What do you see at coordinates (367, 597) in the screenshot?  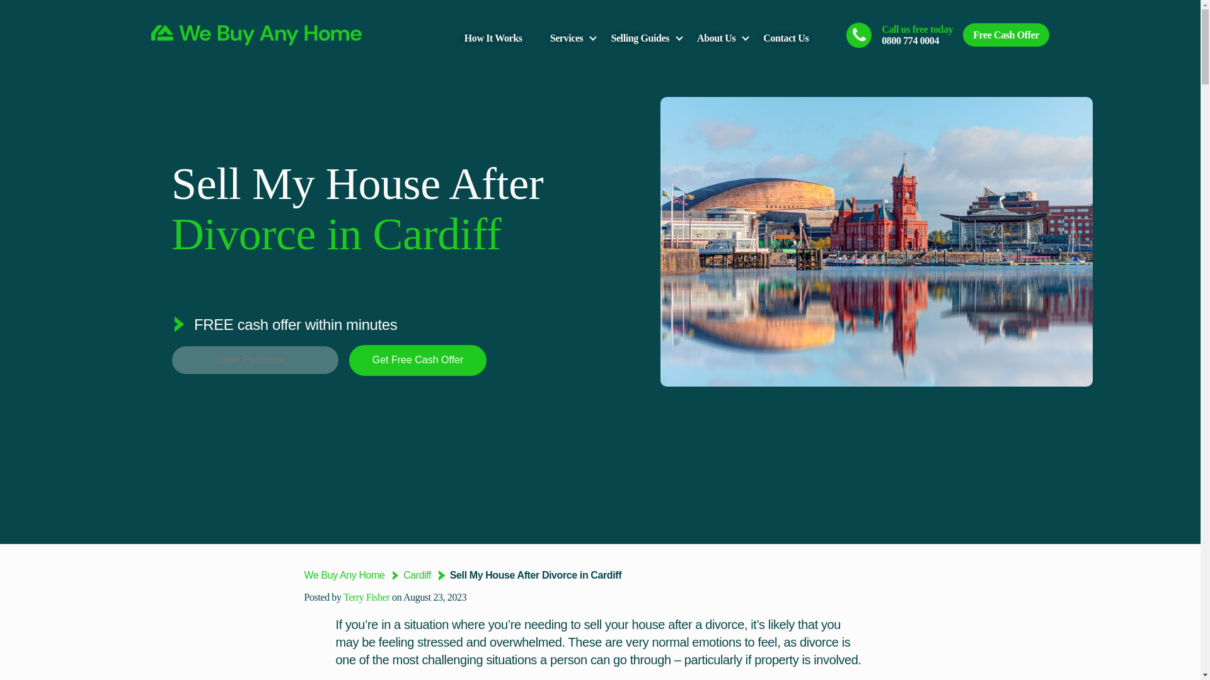 I see `Terry Fisher` at bounding box center [367, 597].